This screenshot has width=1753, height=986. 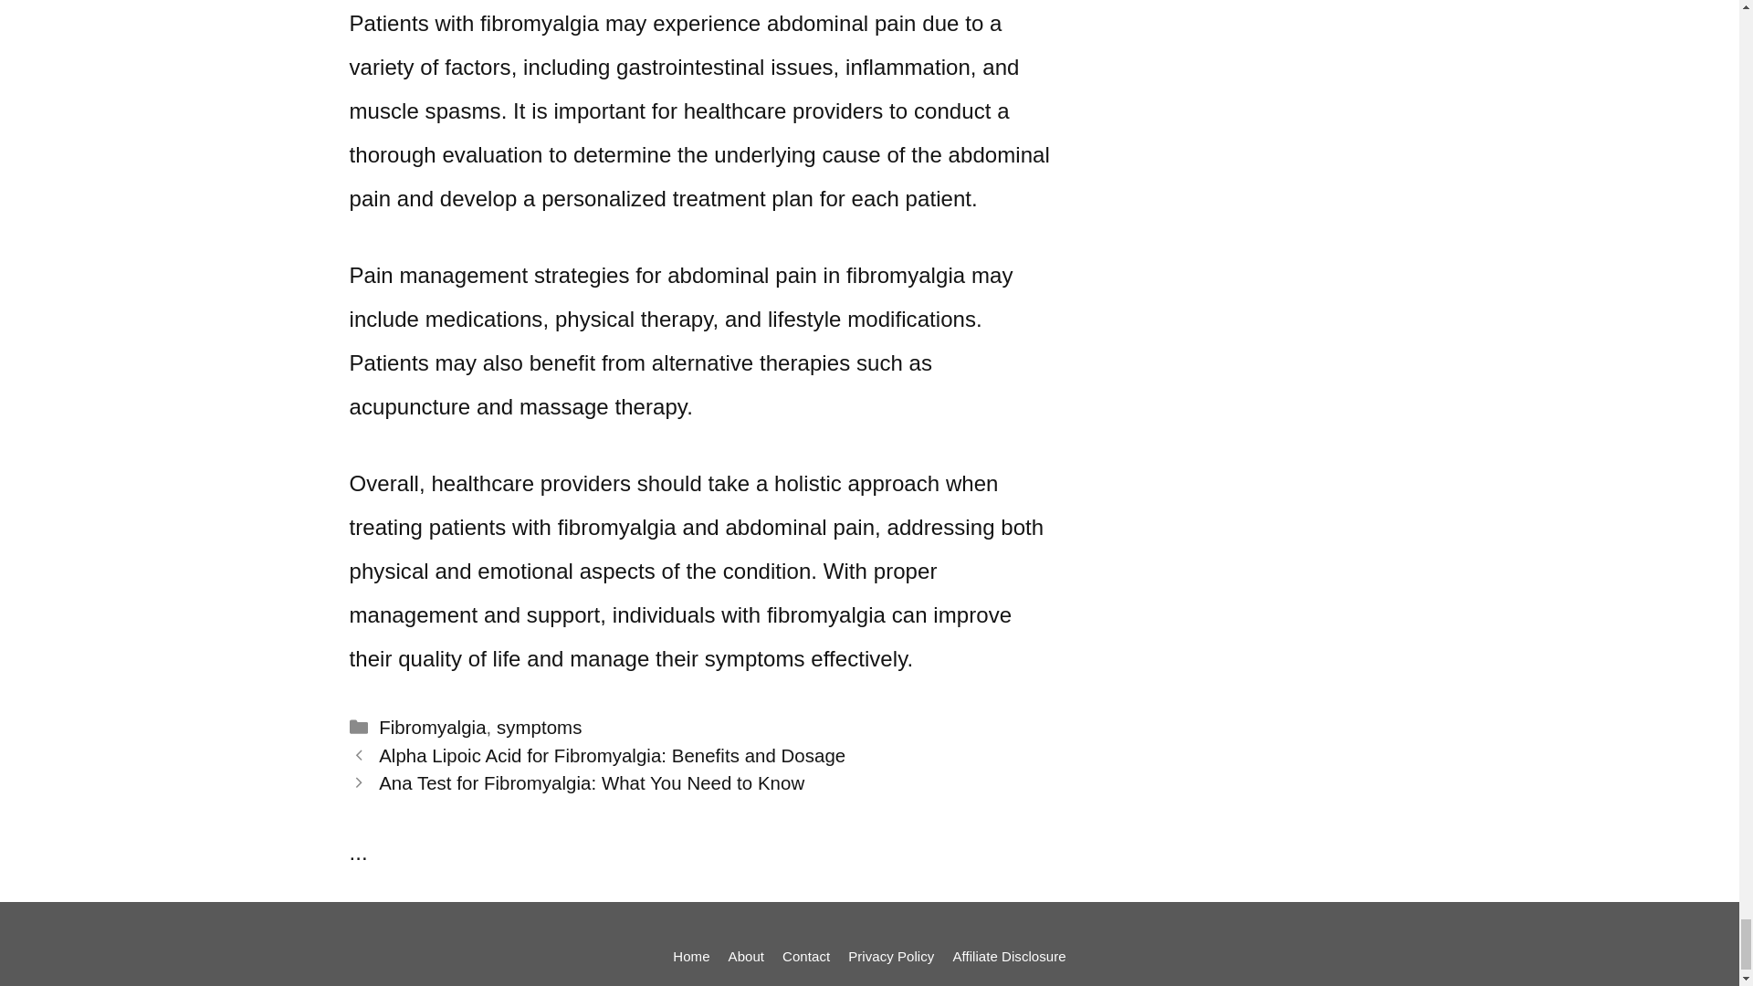 I want to click on Alpha Lipoic Acid for Fibromyalgia: Benefits and Dosage, so click(x=612, y=756).